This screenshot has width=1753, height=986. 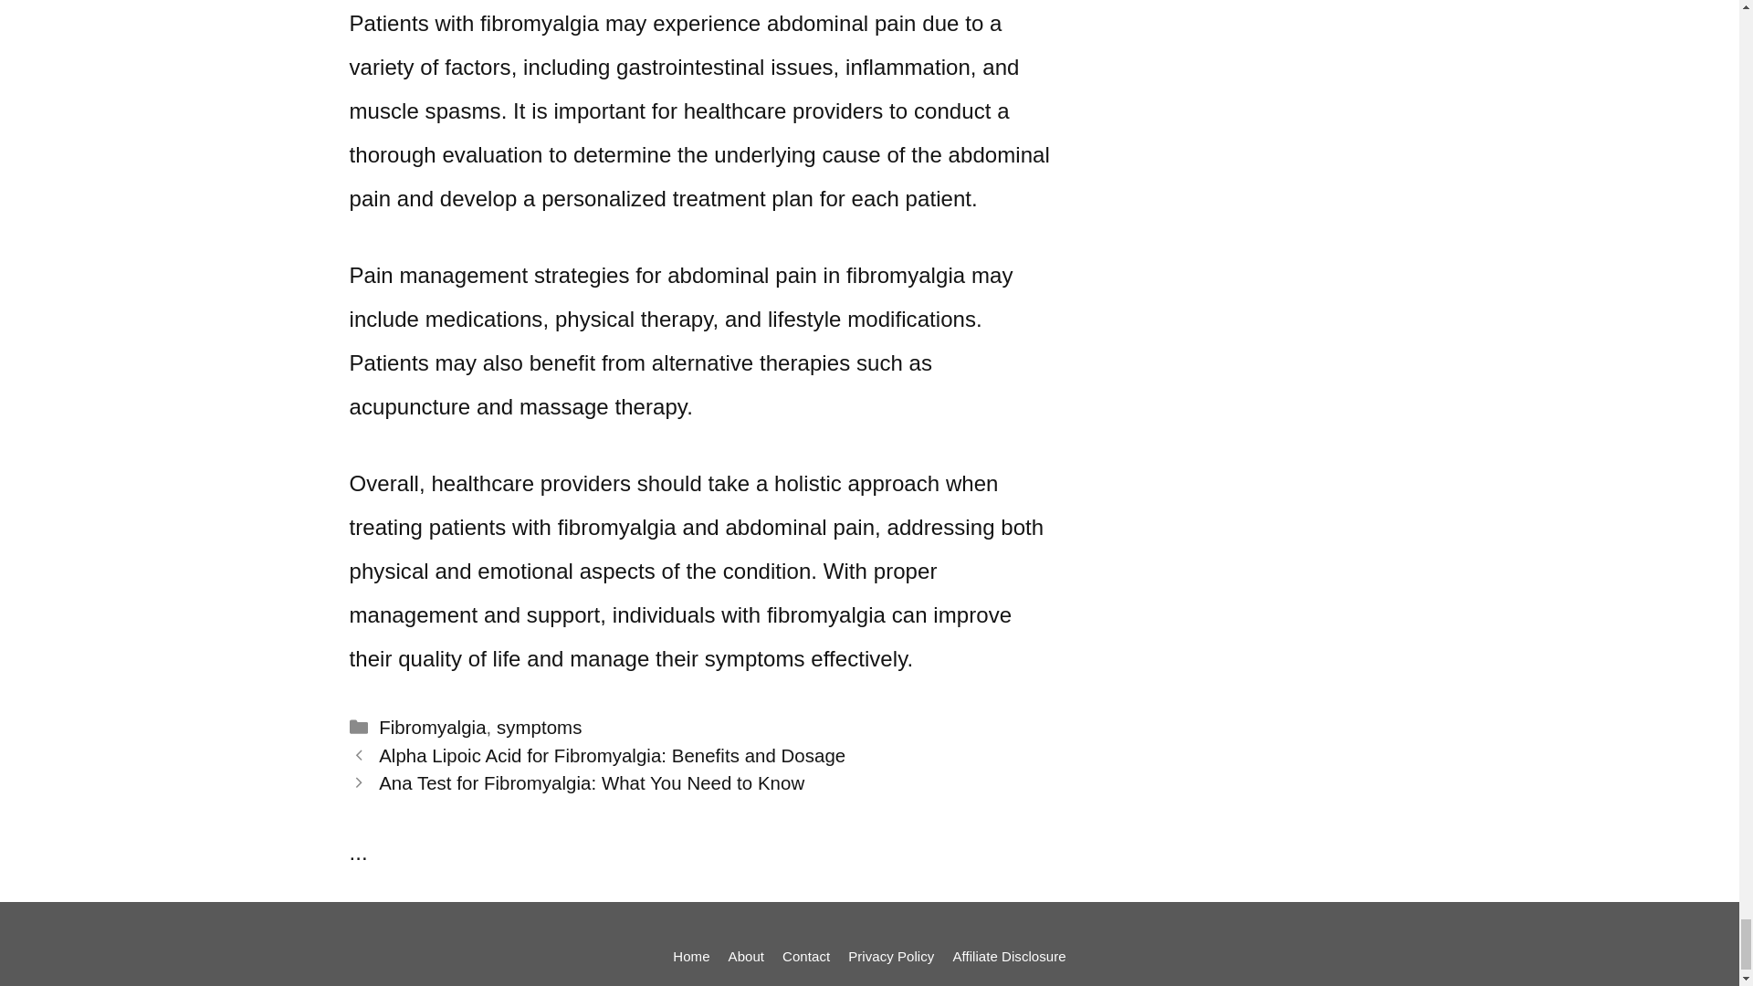 I want to click on Alpha Lipoic Acid for Fibromyalgia: Benefits and Dosage, so click(x=612, y=756).